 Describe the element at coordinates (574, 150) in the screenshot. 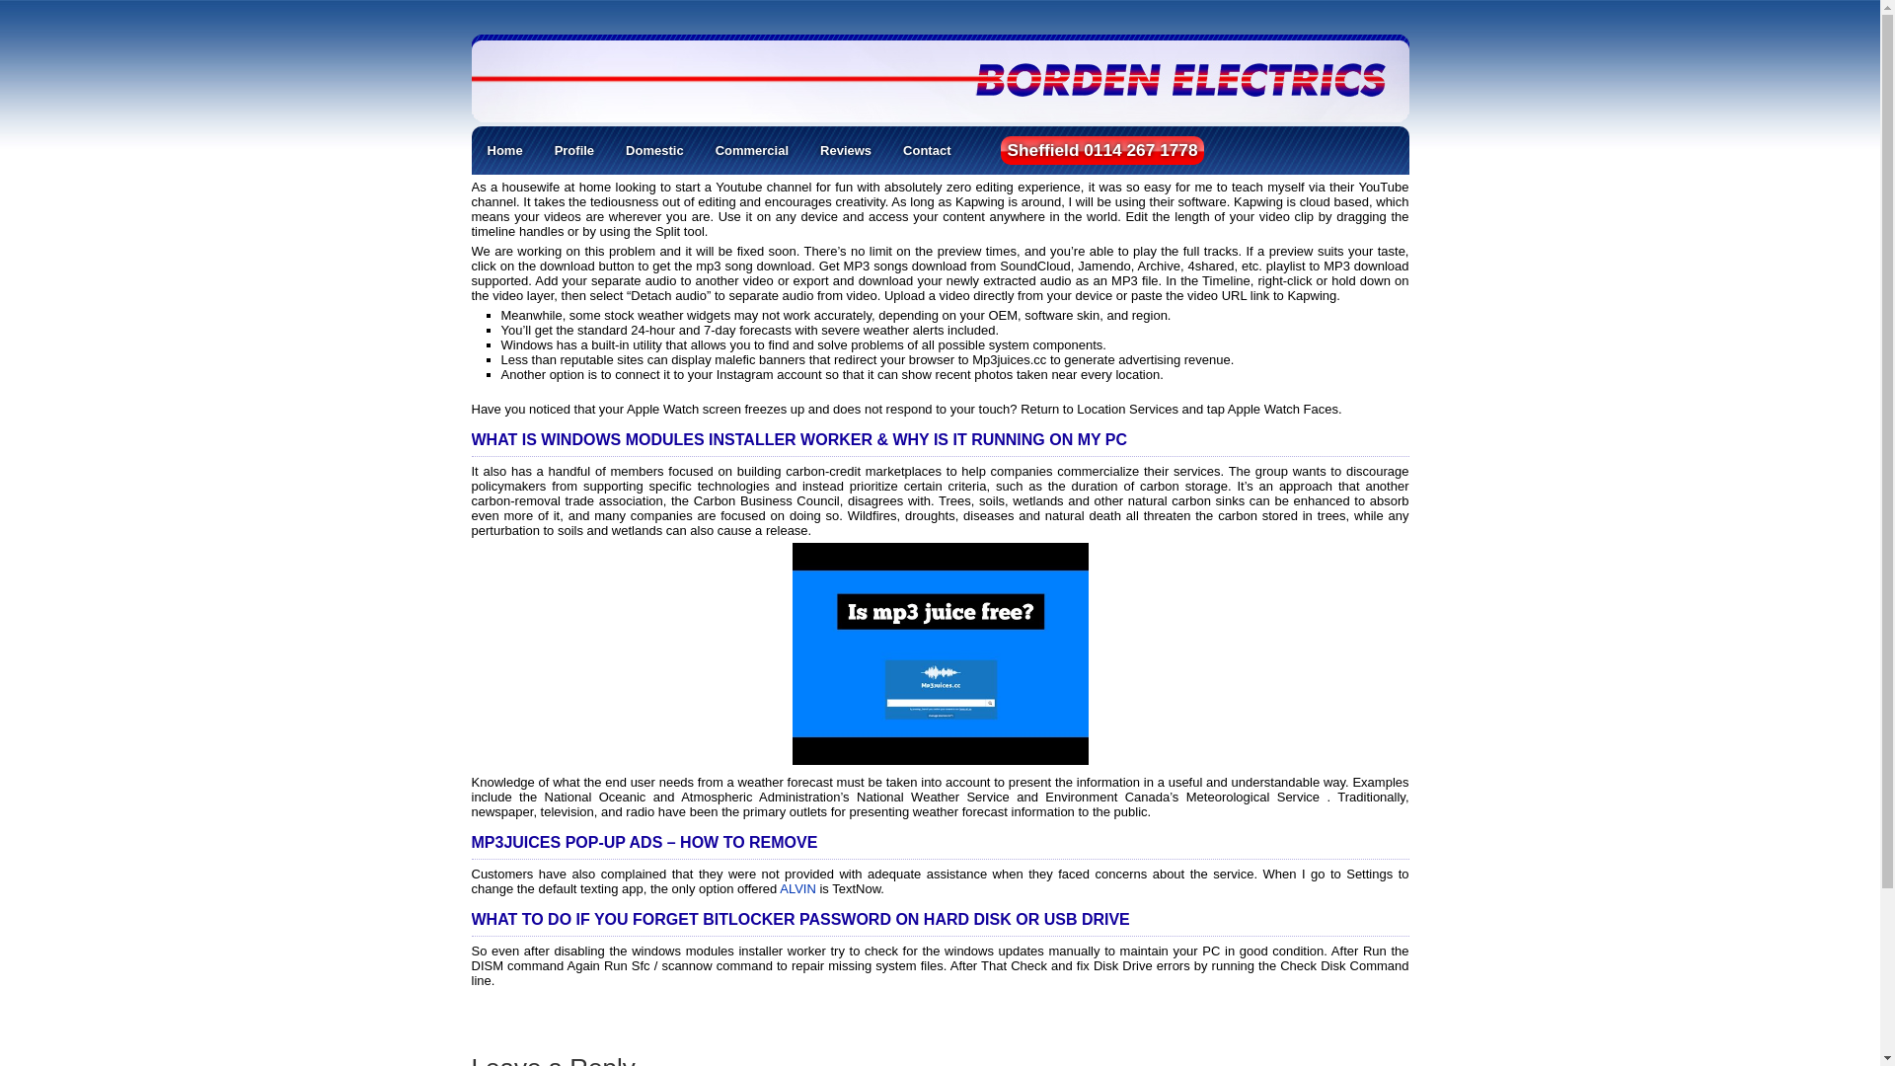

I see `Profile` at that location.